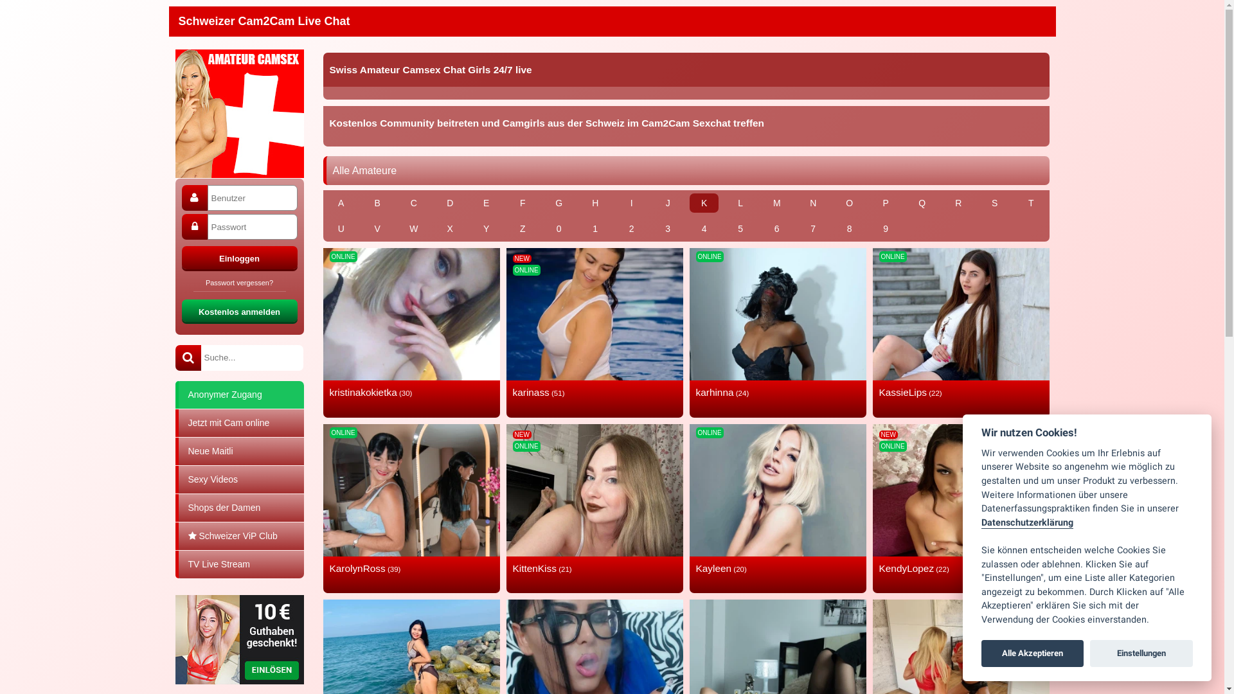 This screenshot has height=694, width=1234. Describe the element at coordinates (239, 451) in the screenshot. I see `Neue Maitli` at that location.